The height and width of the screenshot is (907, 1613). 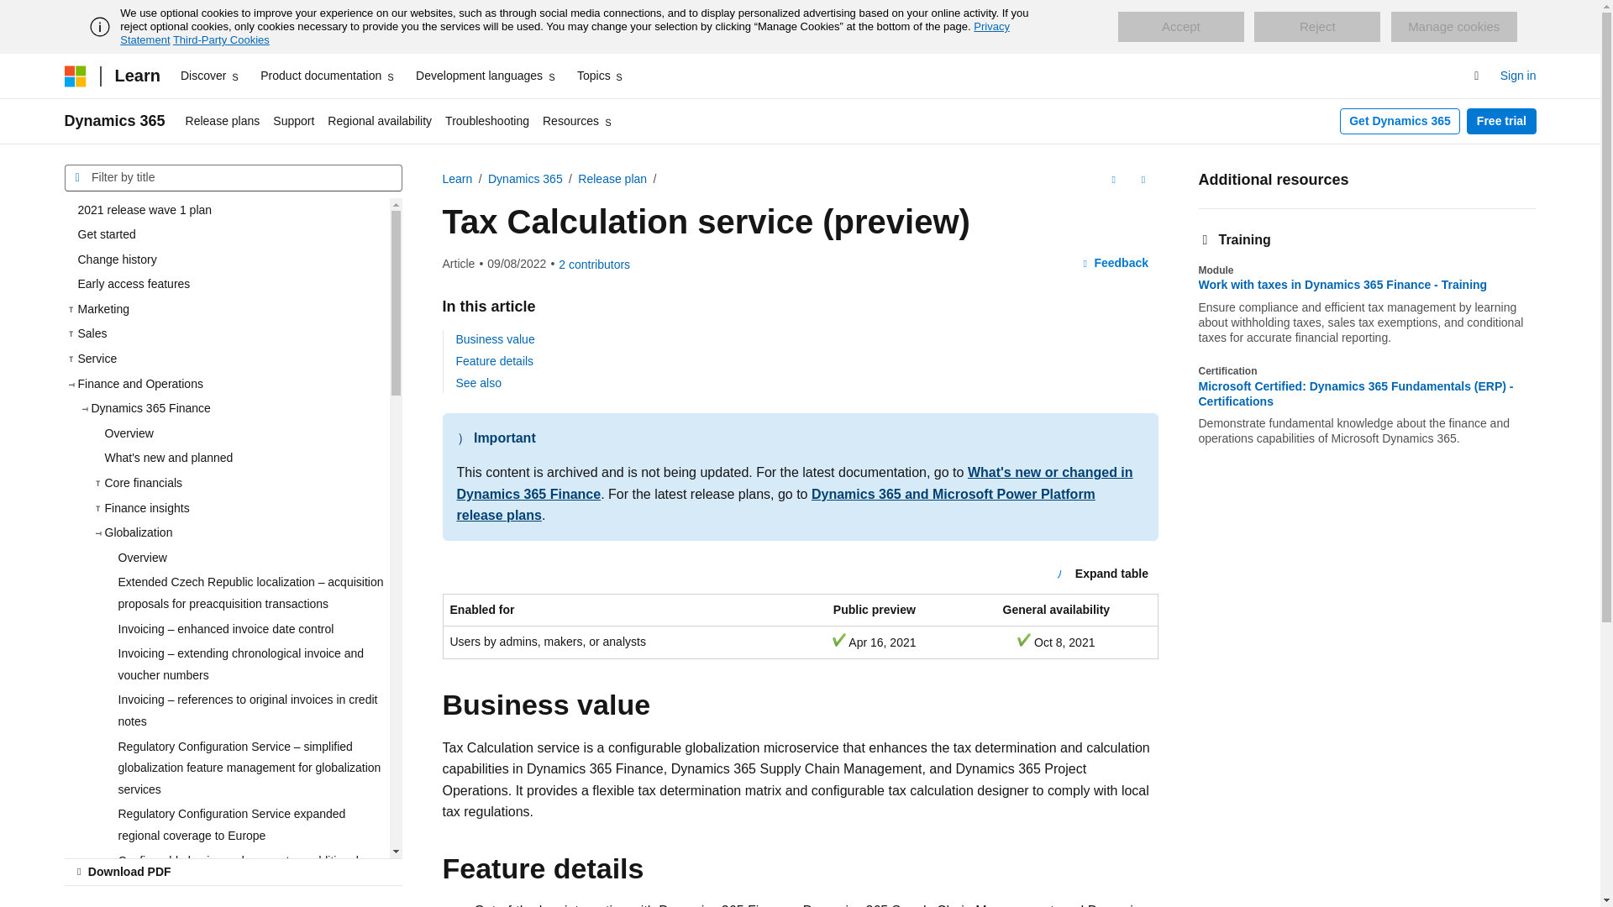 I want to click on Release plans, so click(x=223, y=121).